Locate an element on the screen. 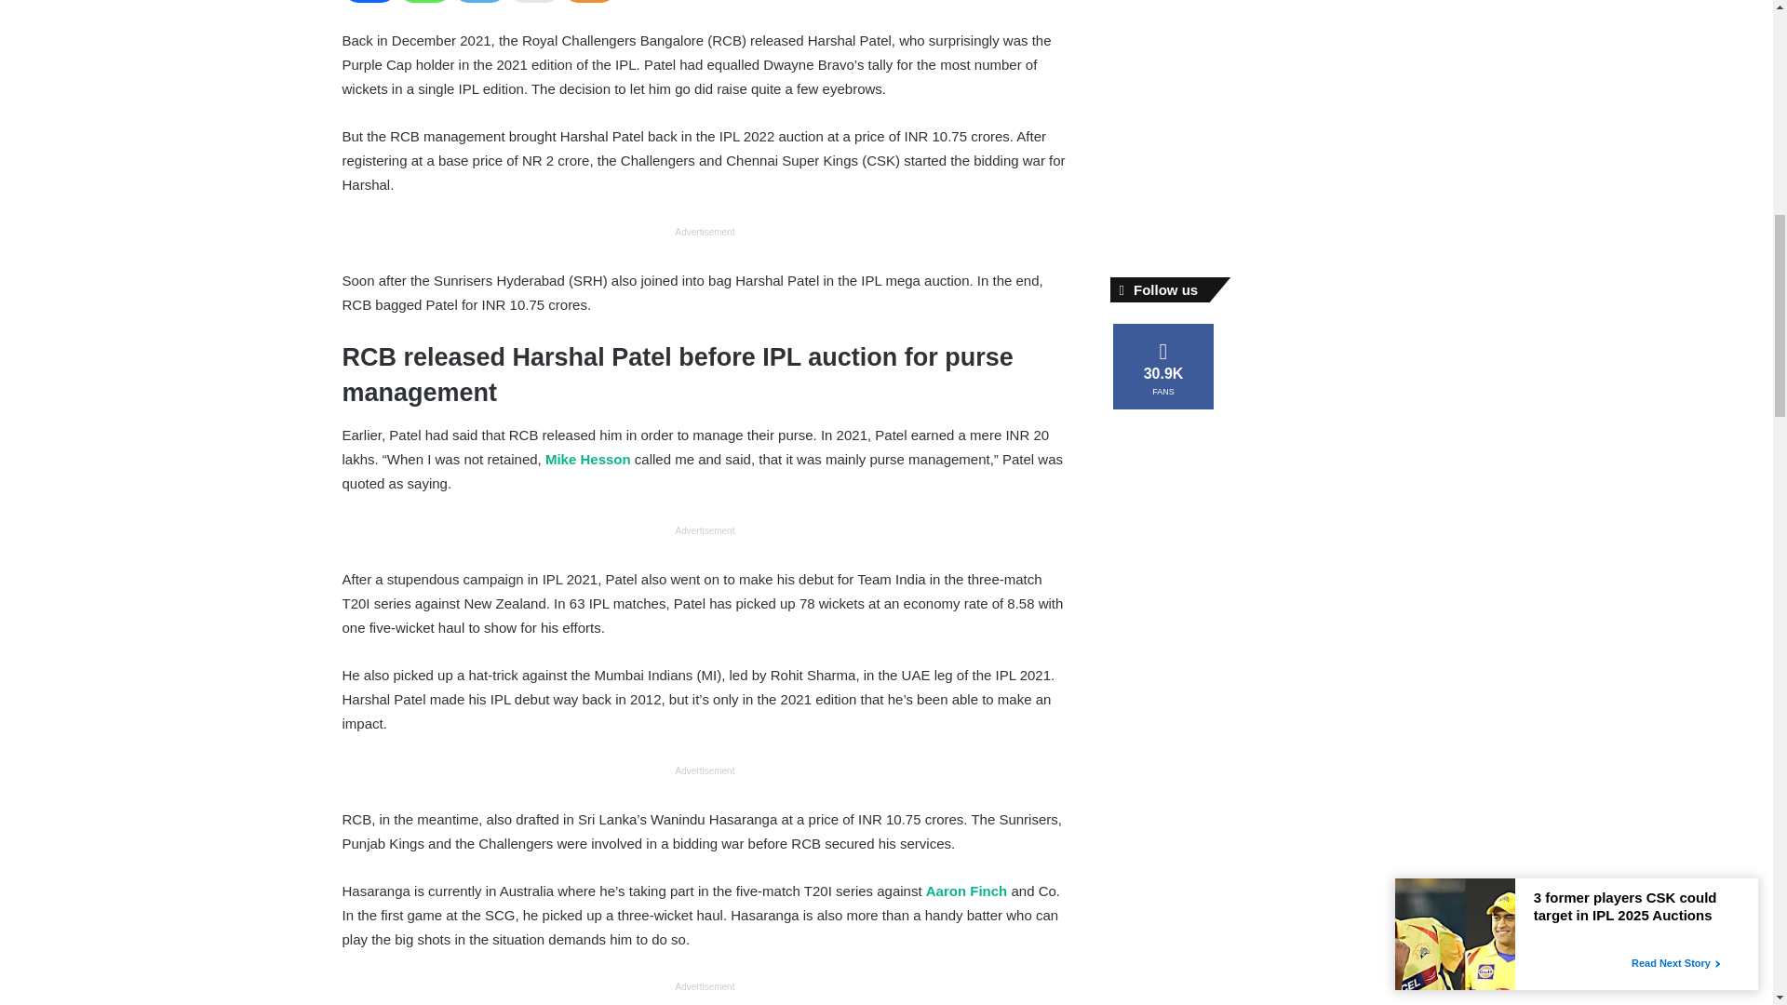  Facebook is located at coordinates (369, 2).